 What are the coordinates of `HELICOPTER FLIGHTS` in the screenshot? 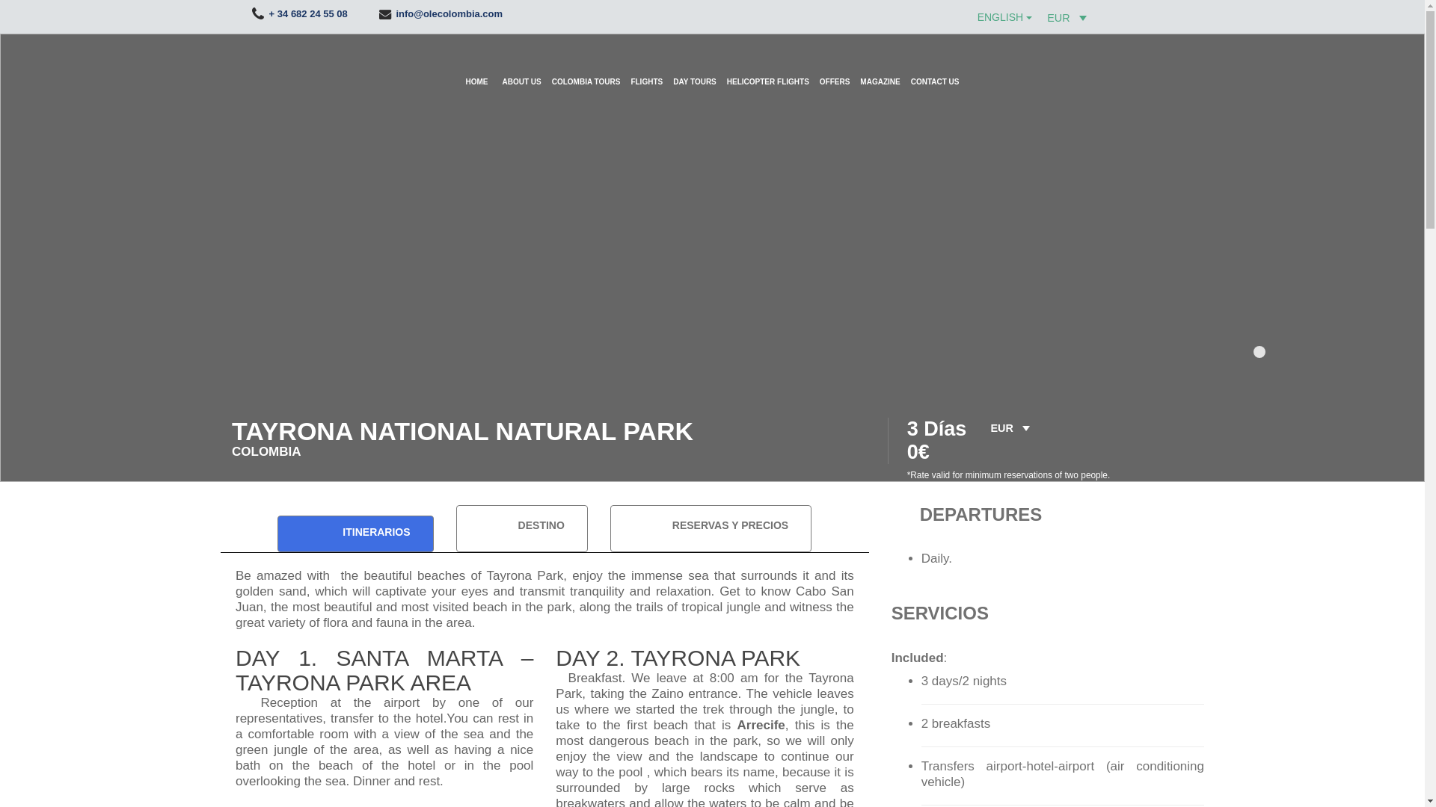 It's located at (767, 67).